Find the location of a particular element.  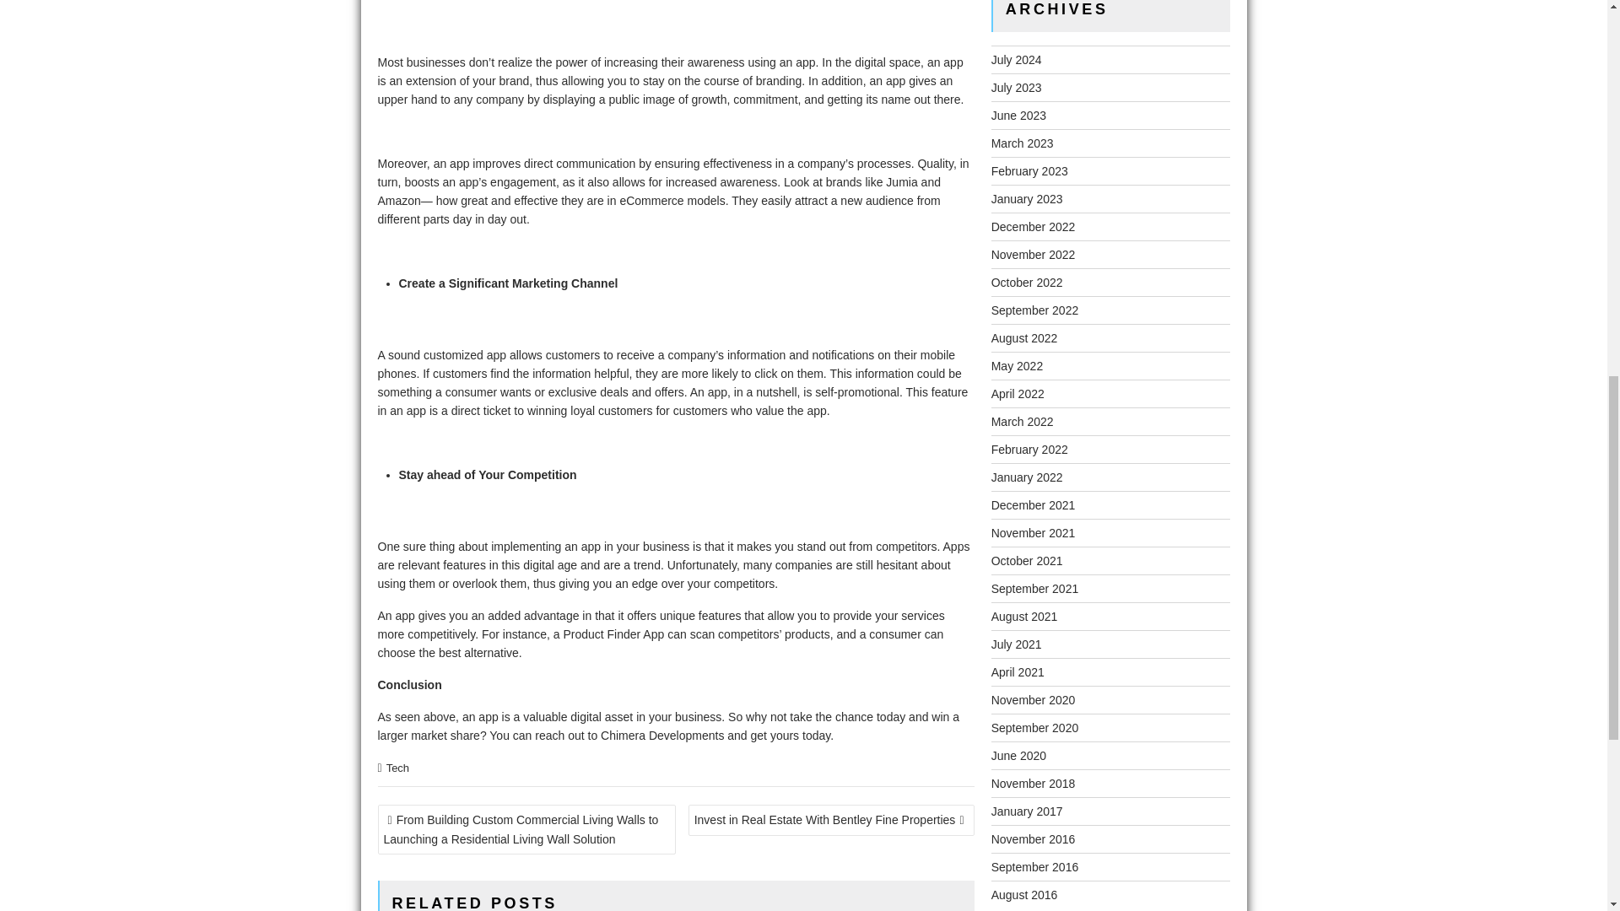

Tech is located at coordinates (398, 768).